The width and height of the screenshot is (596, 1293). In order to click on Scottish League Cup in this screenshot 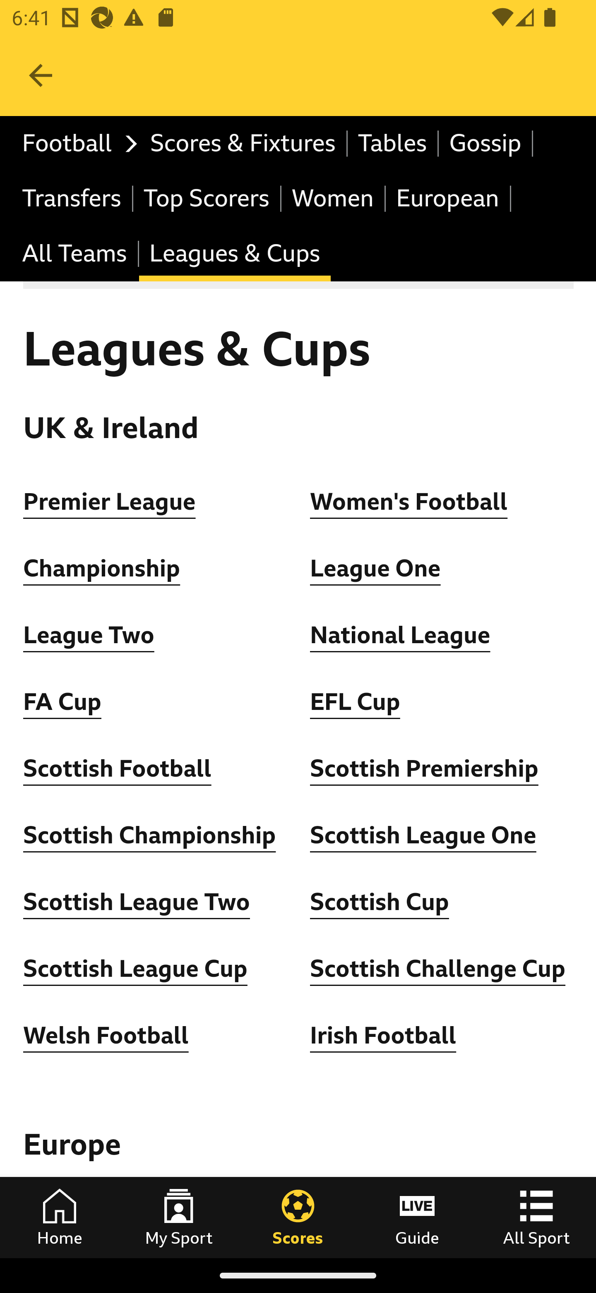, I will do `click(135, 969)`.